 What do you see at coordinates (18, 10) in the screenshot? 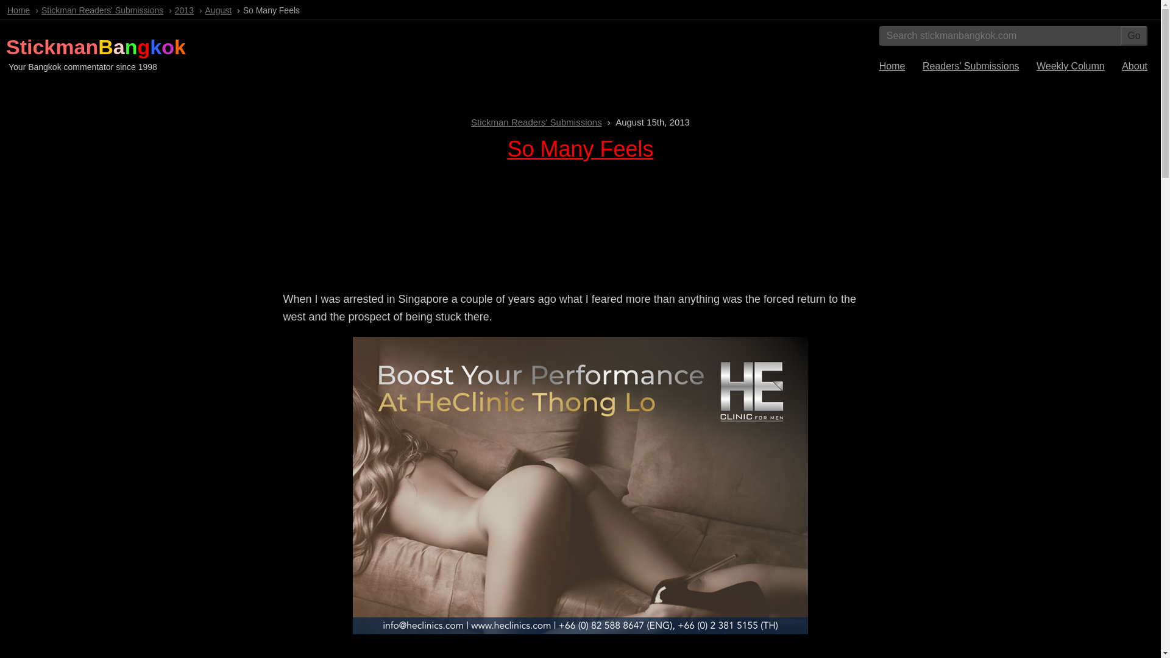
I see `Home` at bounding box center [18, 10].